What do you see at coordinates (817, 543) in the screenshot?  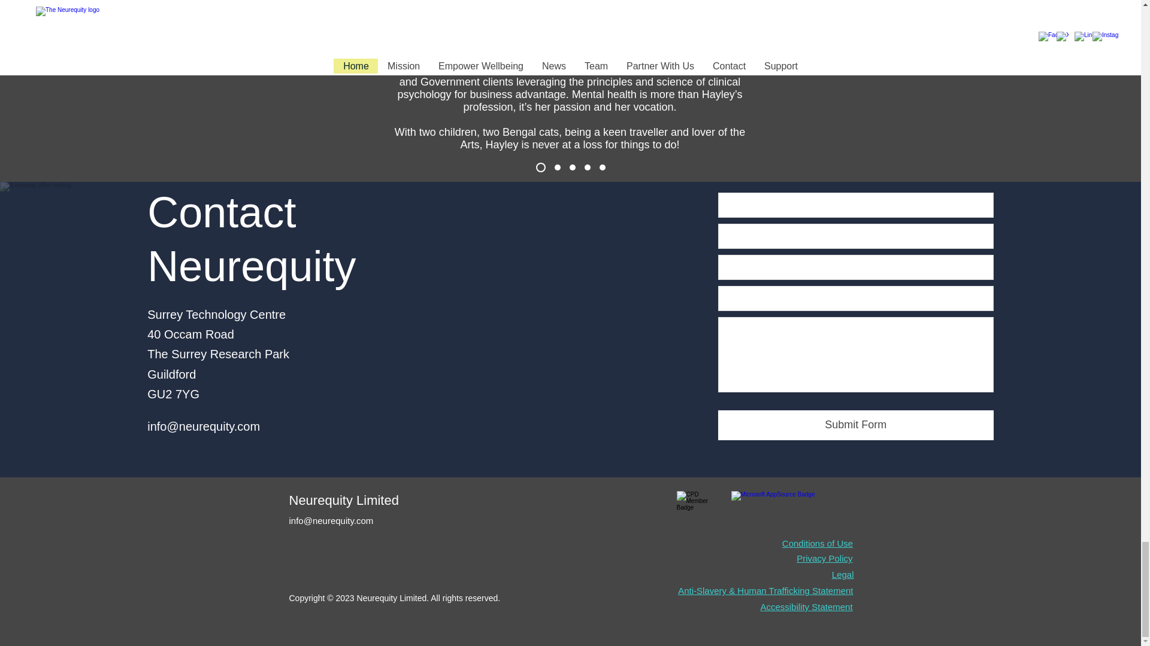 I see `Conditions of Use` at bounding box center [817, 543].